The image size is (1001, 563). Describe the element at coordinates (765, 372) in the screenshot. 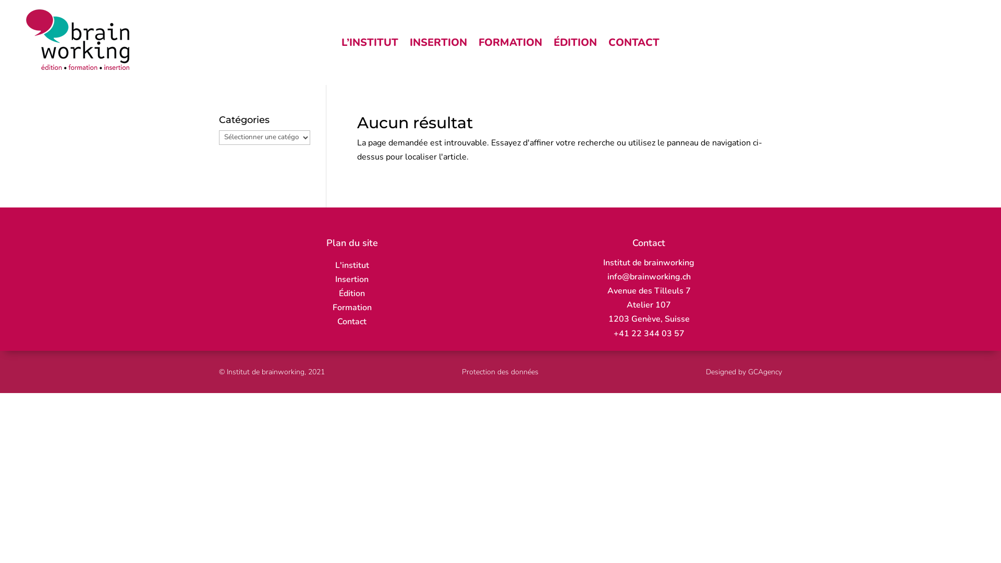

I see `GCAgency` at that location.